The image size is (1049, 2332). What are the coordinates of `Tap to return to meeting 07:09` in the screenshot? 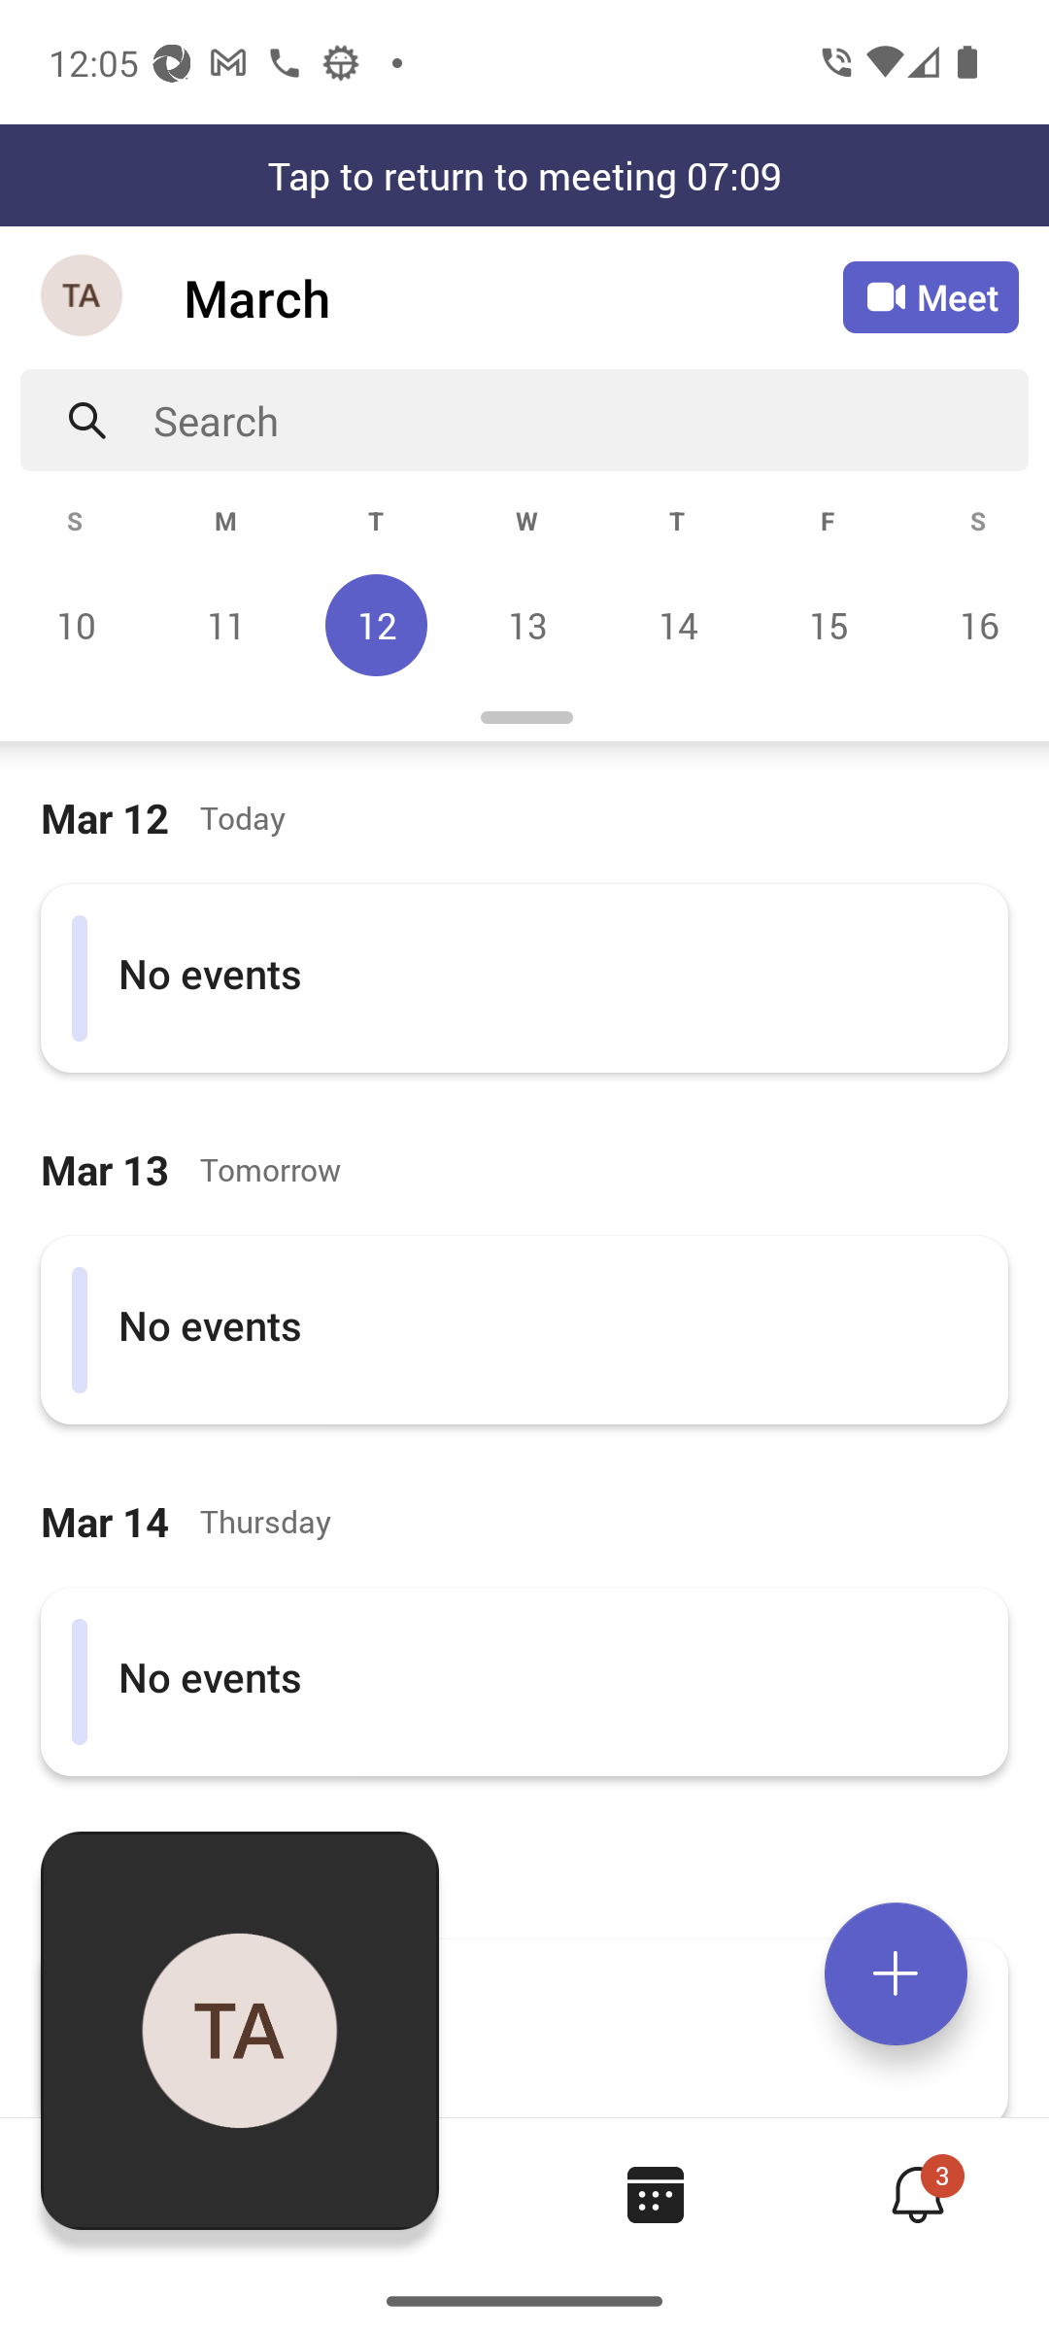 It's located at (524, 175).